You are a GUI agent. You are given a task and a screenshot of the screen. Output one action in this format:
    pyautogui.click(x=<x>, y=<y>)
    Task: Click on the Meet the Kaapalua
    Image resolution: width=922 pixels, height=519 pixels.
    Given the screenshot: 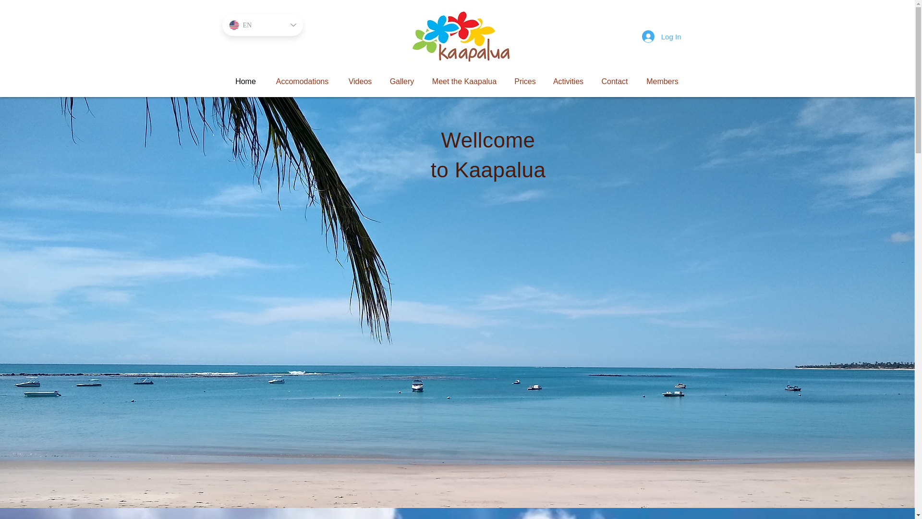 What is the action you would take?
    pyautogui.click(x=464, y=82)
    